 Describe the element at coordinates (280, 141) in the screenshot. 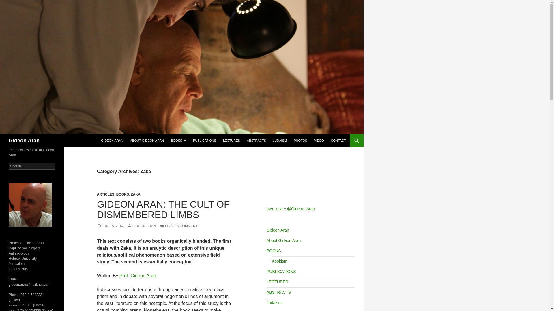

I see `JUDAISM` at that location.